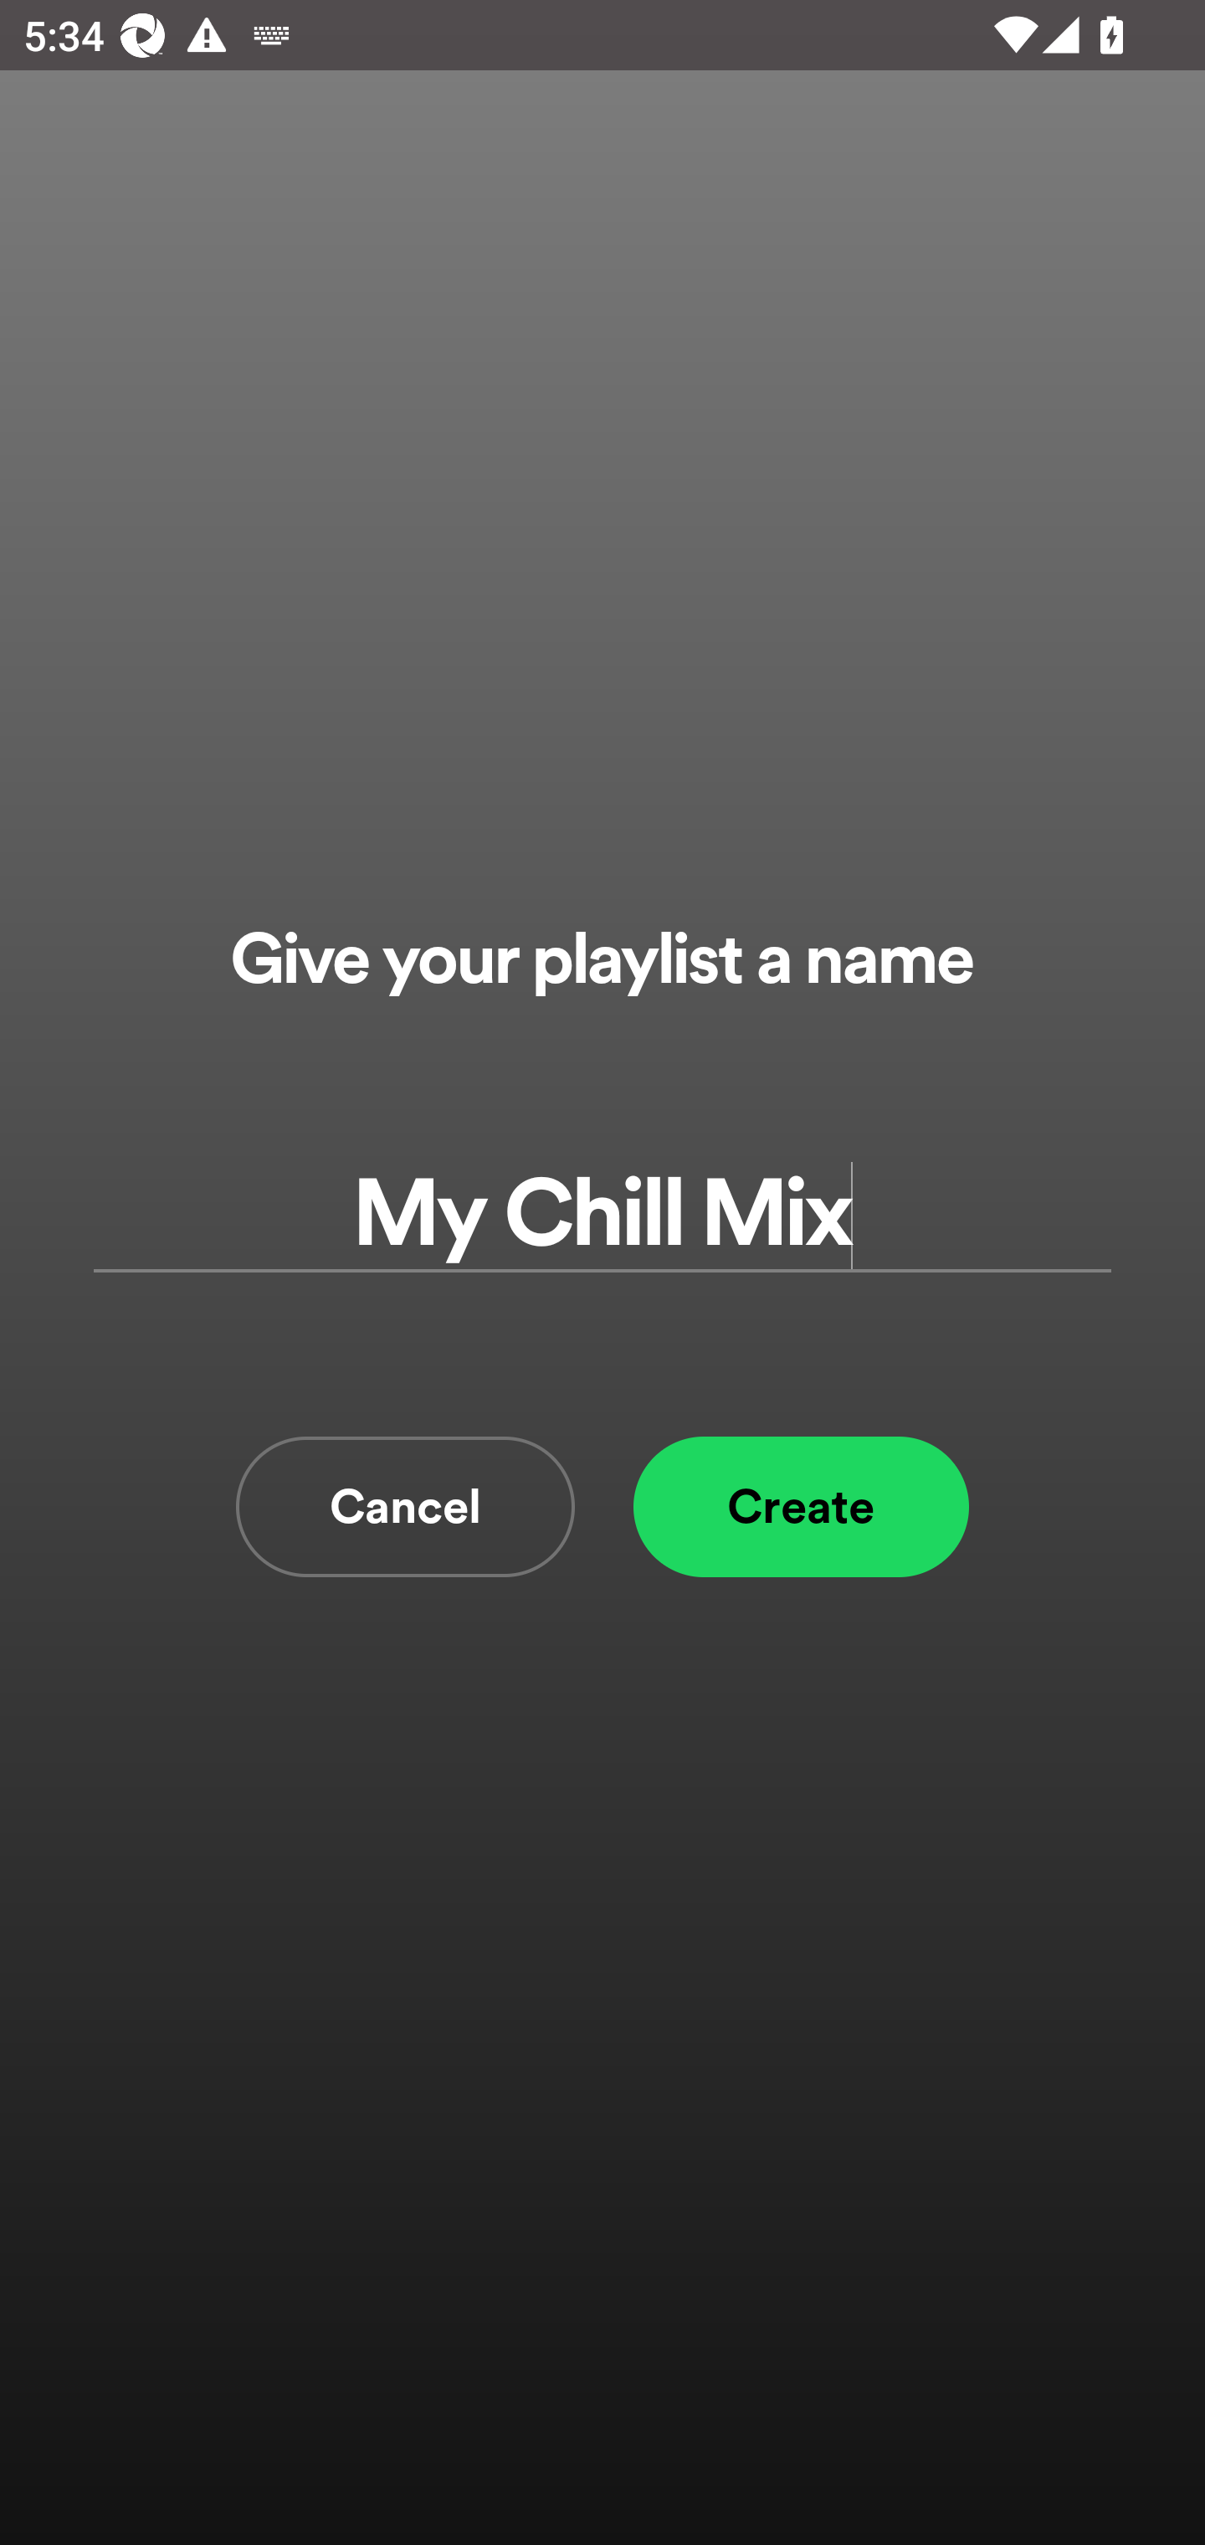  Describe the element at coordinates (405, 1506) in the screenshot. I see `Cancel` at that location.